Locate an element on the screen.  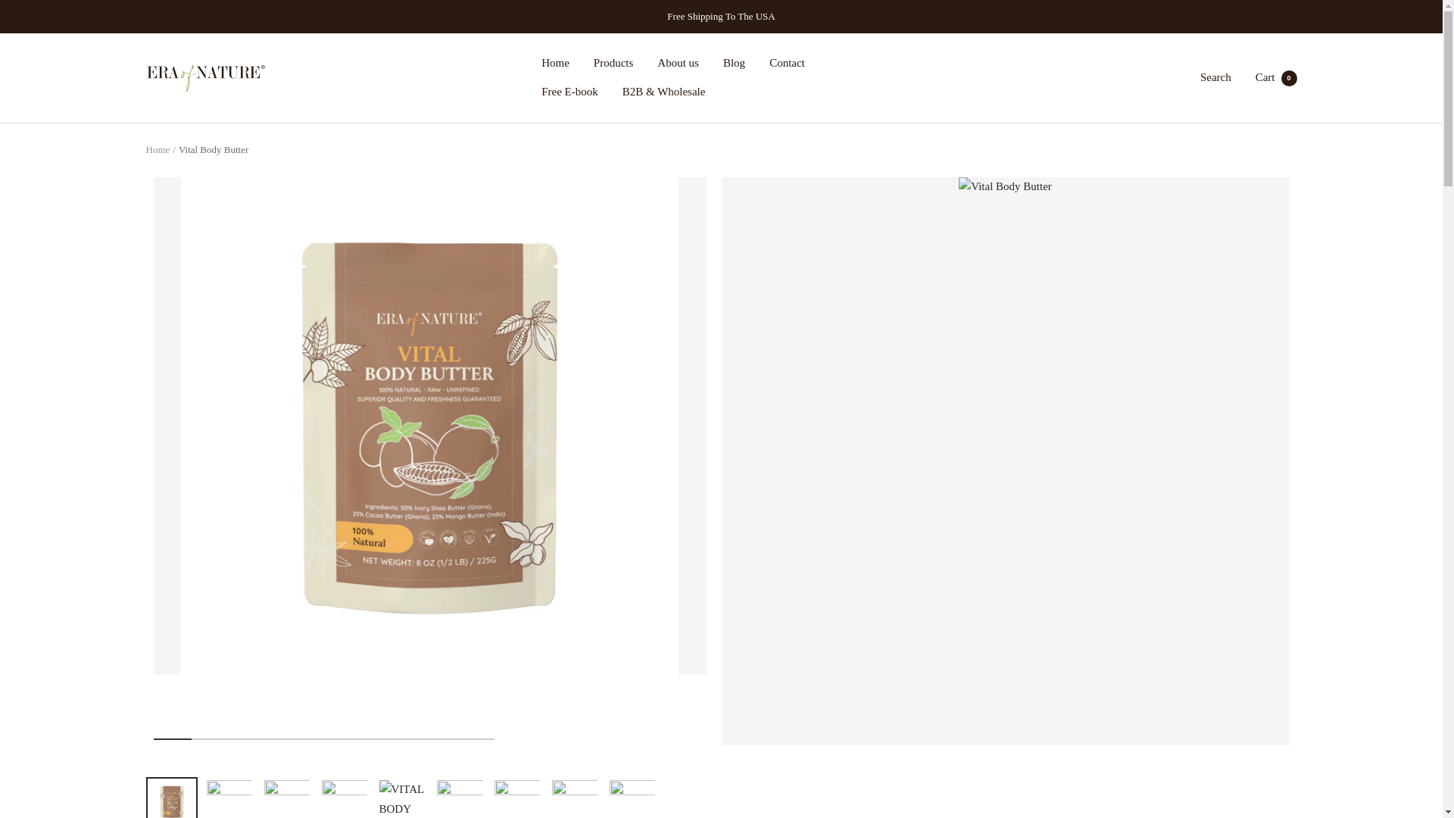
Blog is located at coordinates (613, 64).